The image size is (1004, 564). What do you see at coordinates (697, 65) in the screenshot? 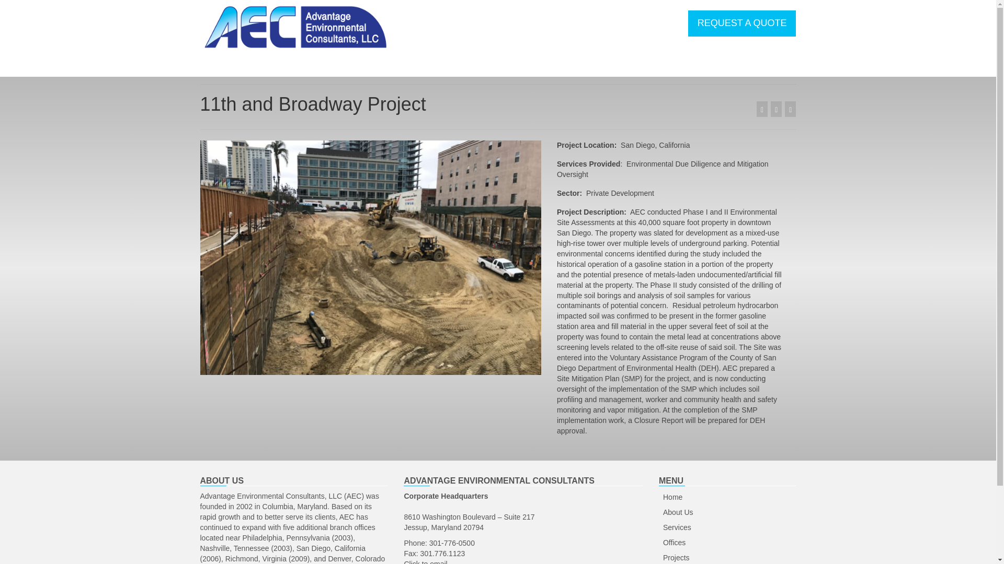
I see `CONTACT US` at bounding box center [697, 65].